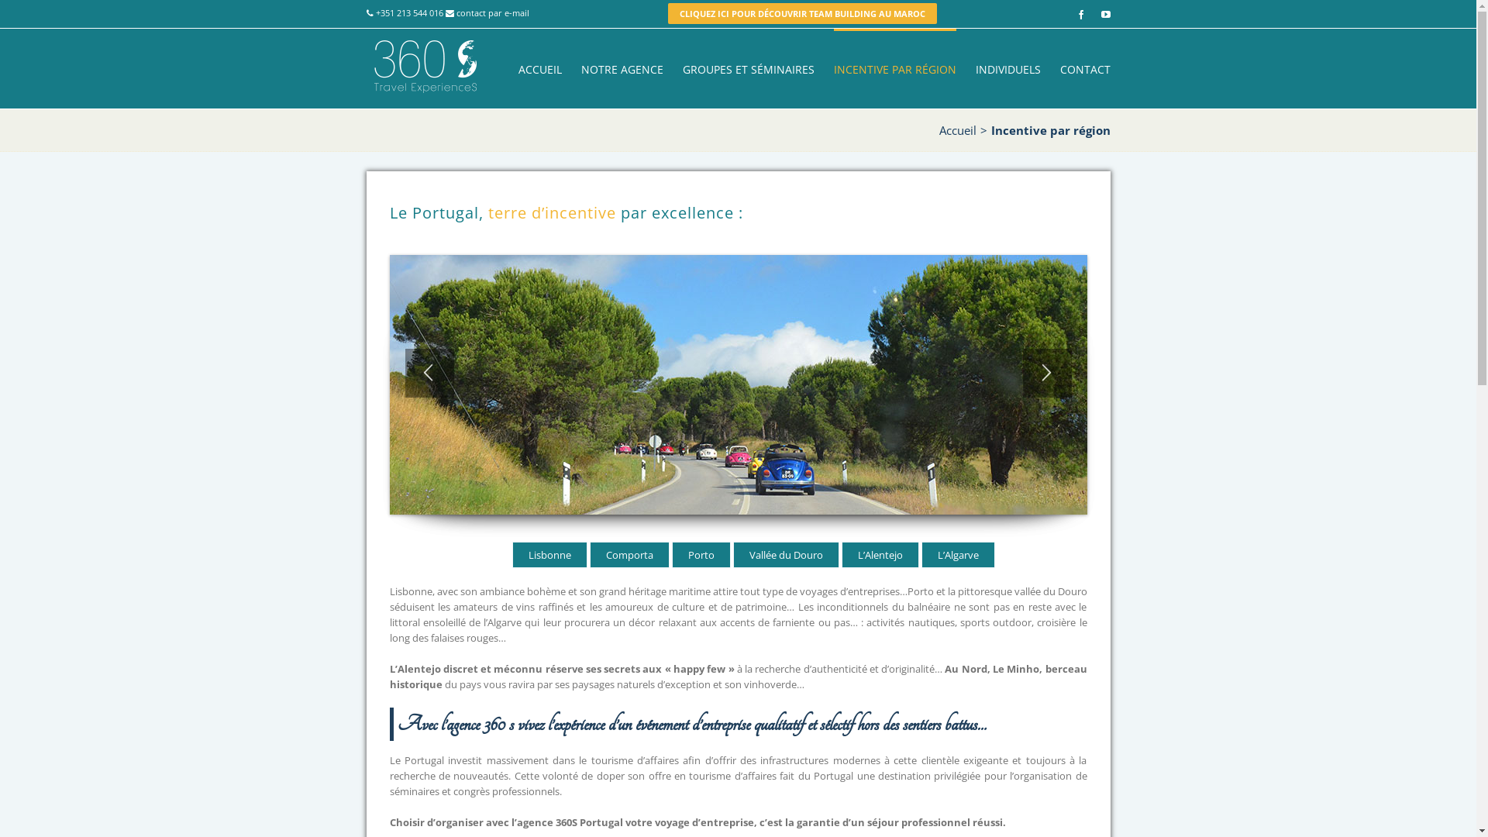 The image size is (1488, 837). I want to click on Accueil, so click(958, 130).